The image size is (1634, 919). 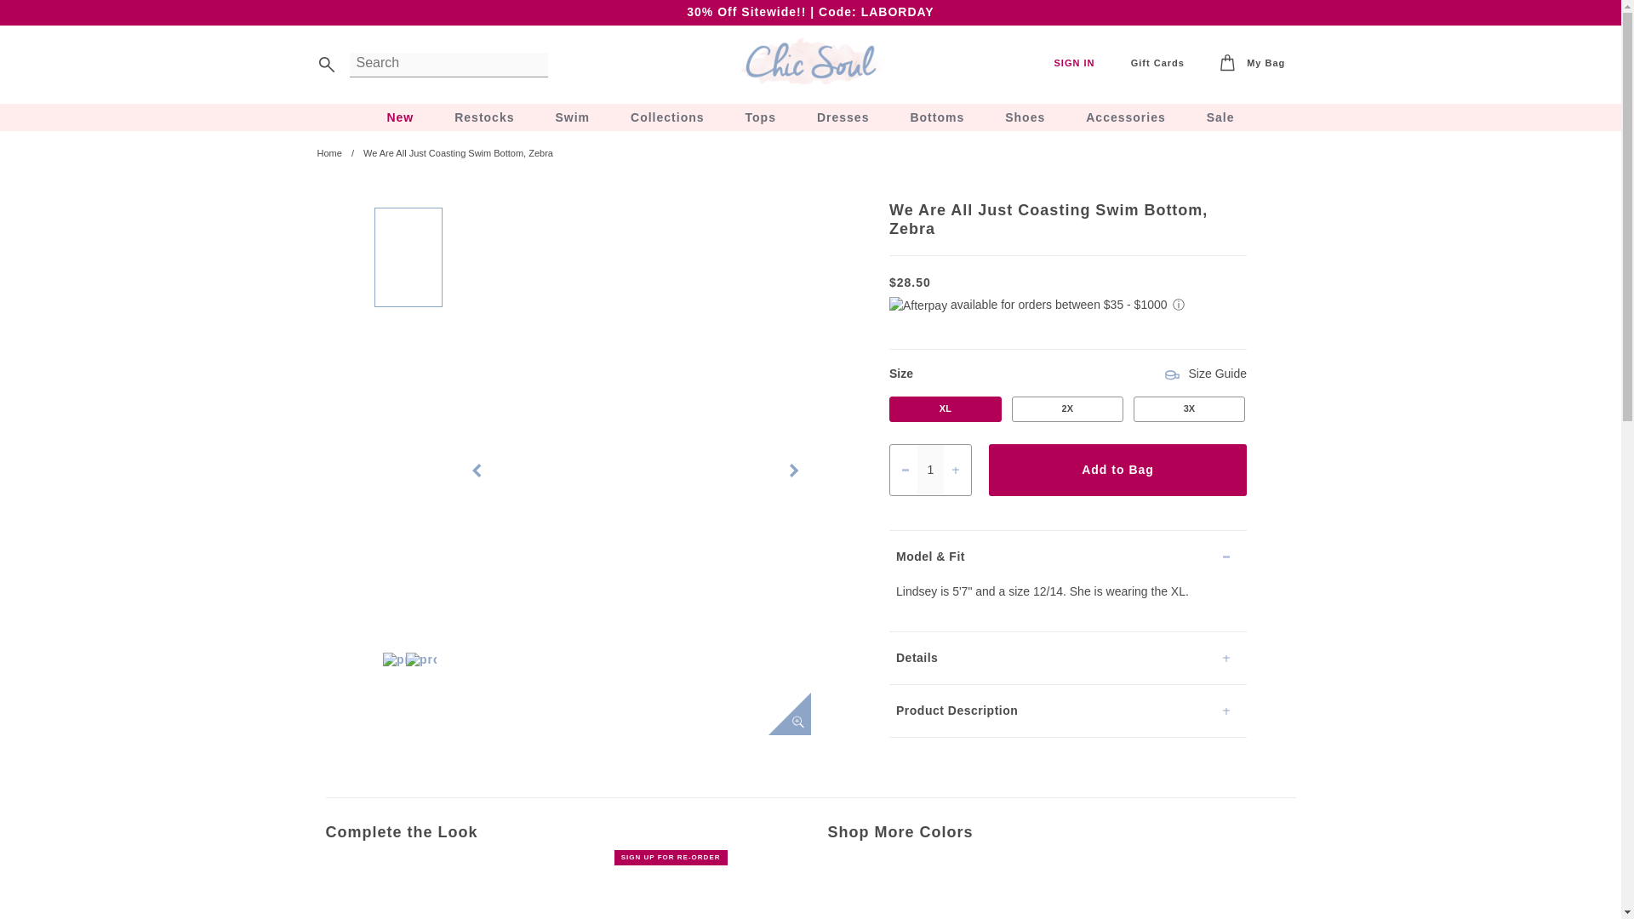 I want to click on Gift Cards, so click(x=1157, y=63).